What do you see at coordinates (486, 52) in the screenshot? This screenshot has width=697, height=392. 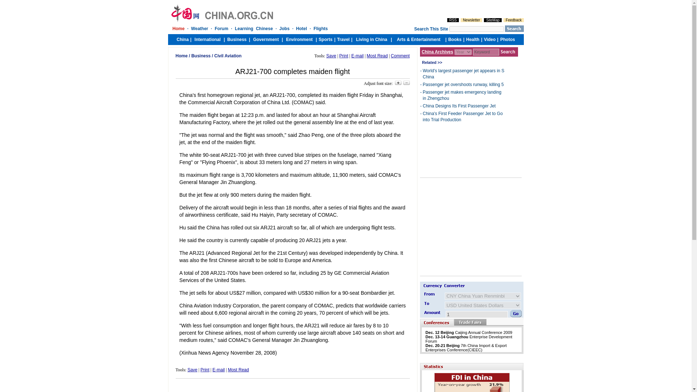 I see `Keyword` at bounding box center [486, 52].